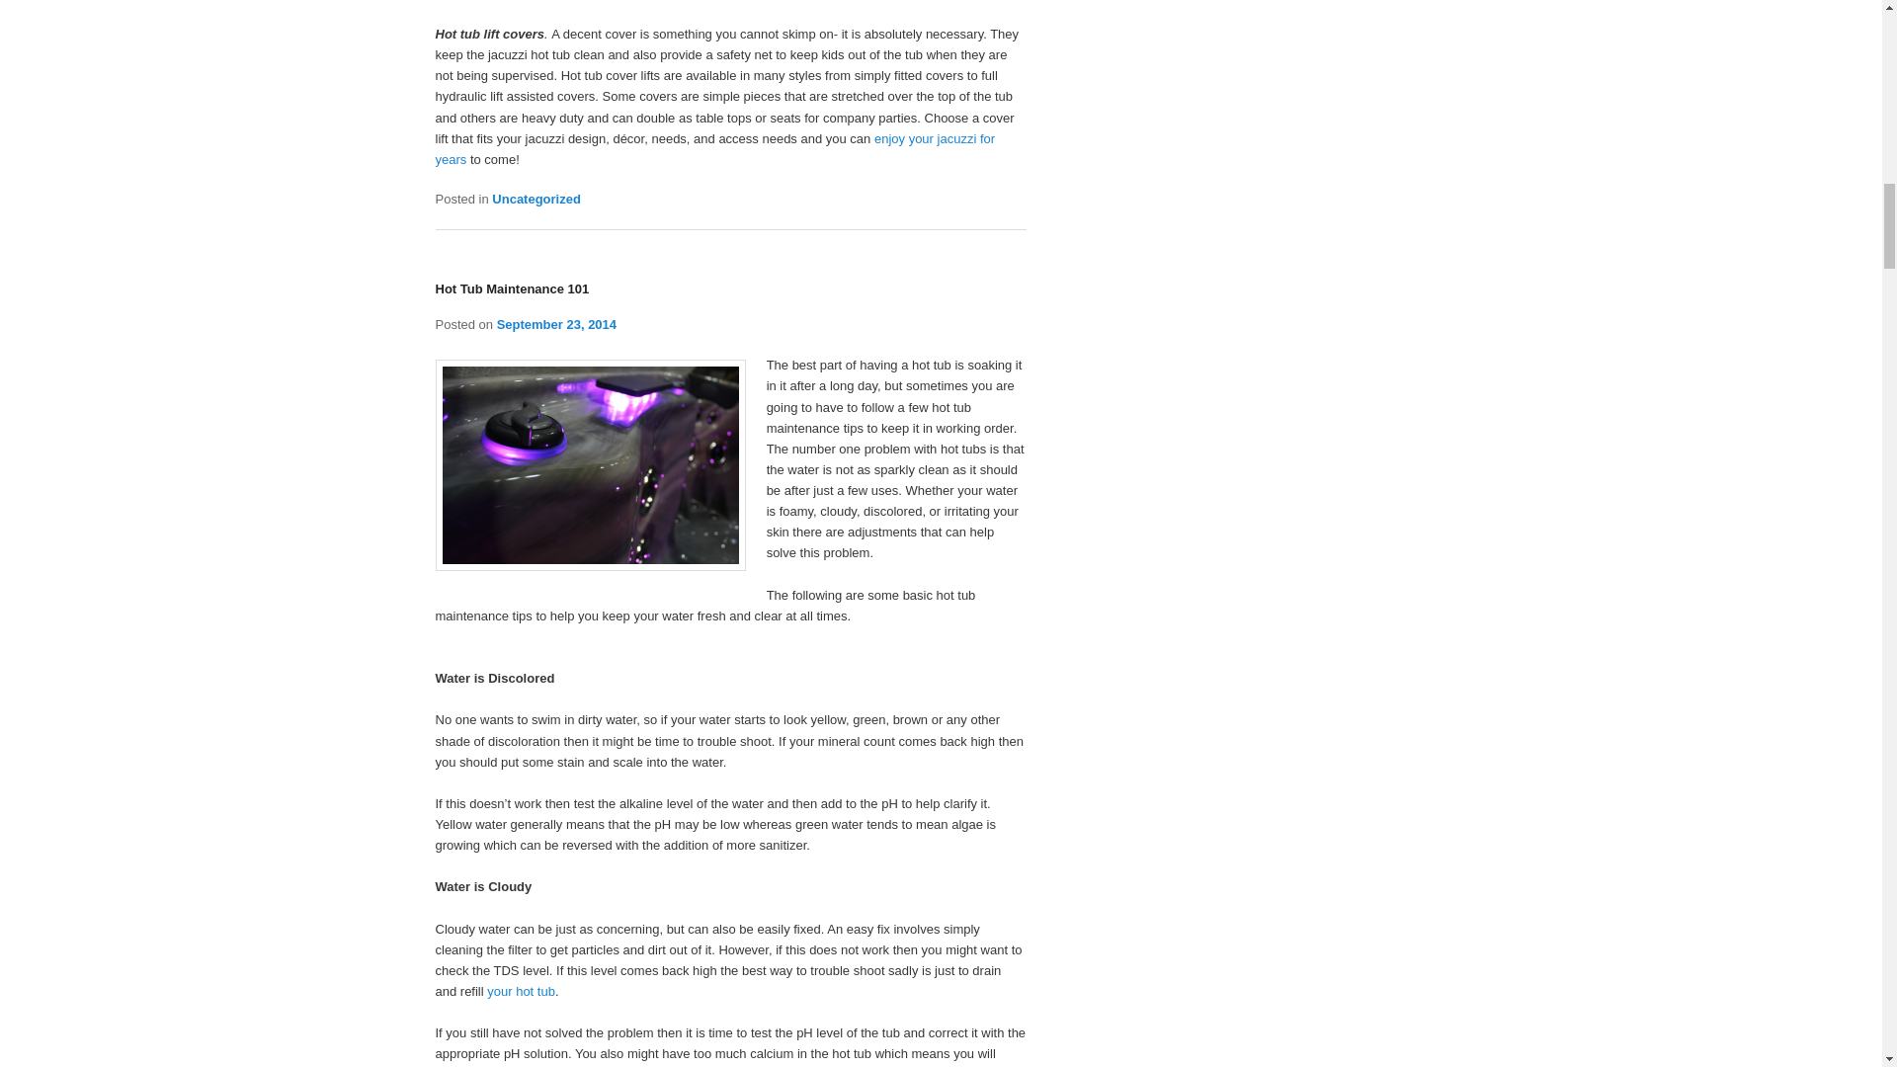  What do you see at coordinates (557, 324) in the screenshot?
I see `September 23, 2014` at bounding box center [557, 324].